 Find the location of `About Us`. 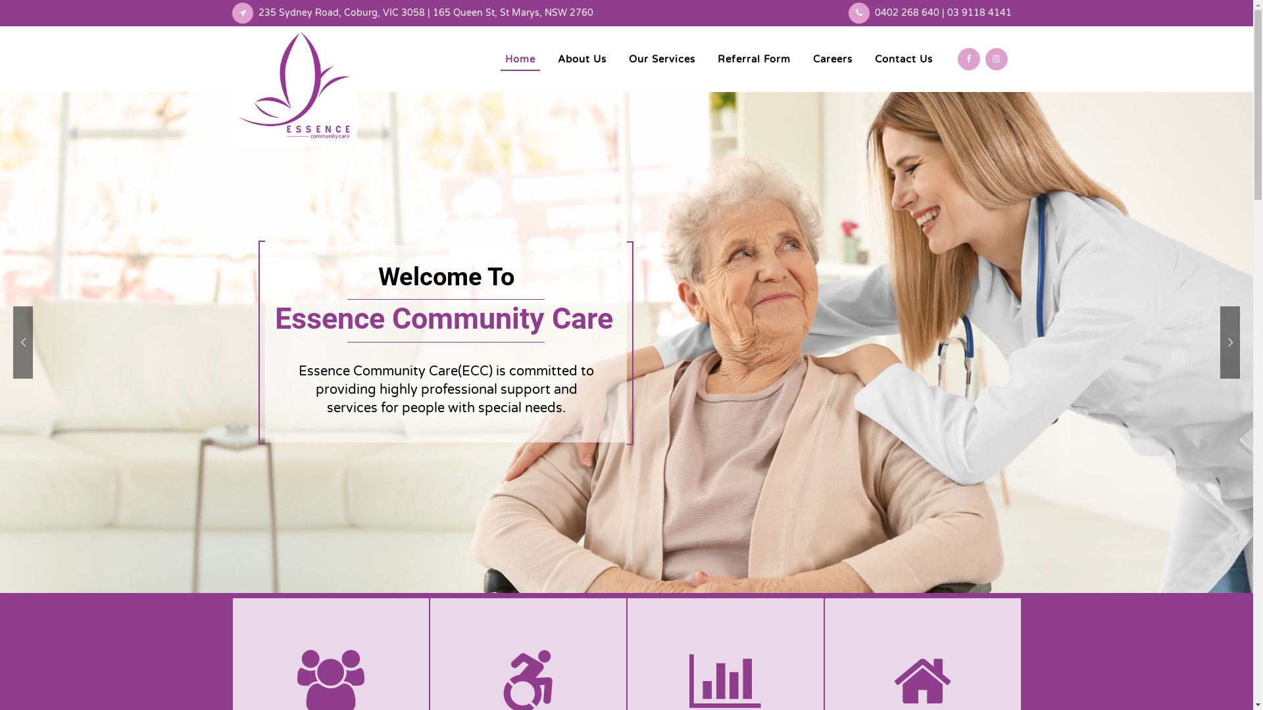

About Us is located at coordinates (582, 59).